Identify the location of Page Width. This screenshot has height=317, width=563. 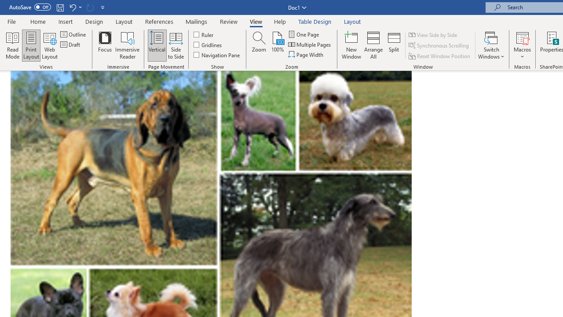
(306, 55).